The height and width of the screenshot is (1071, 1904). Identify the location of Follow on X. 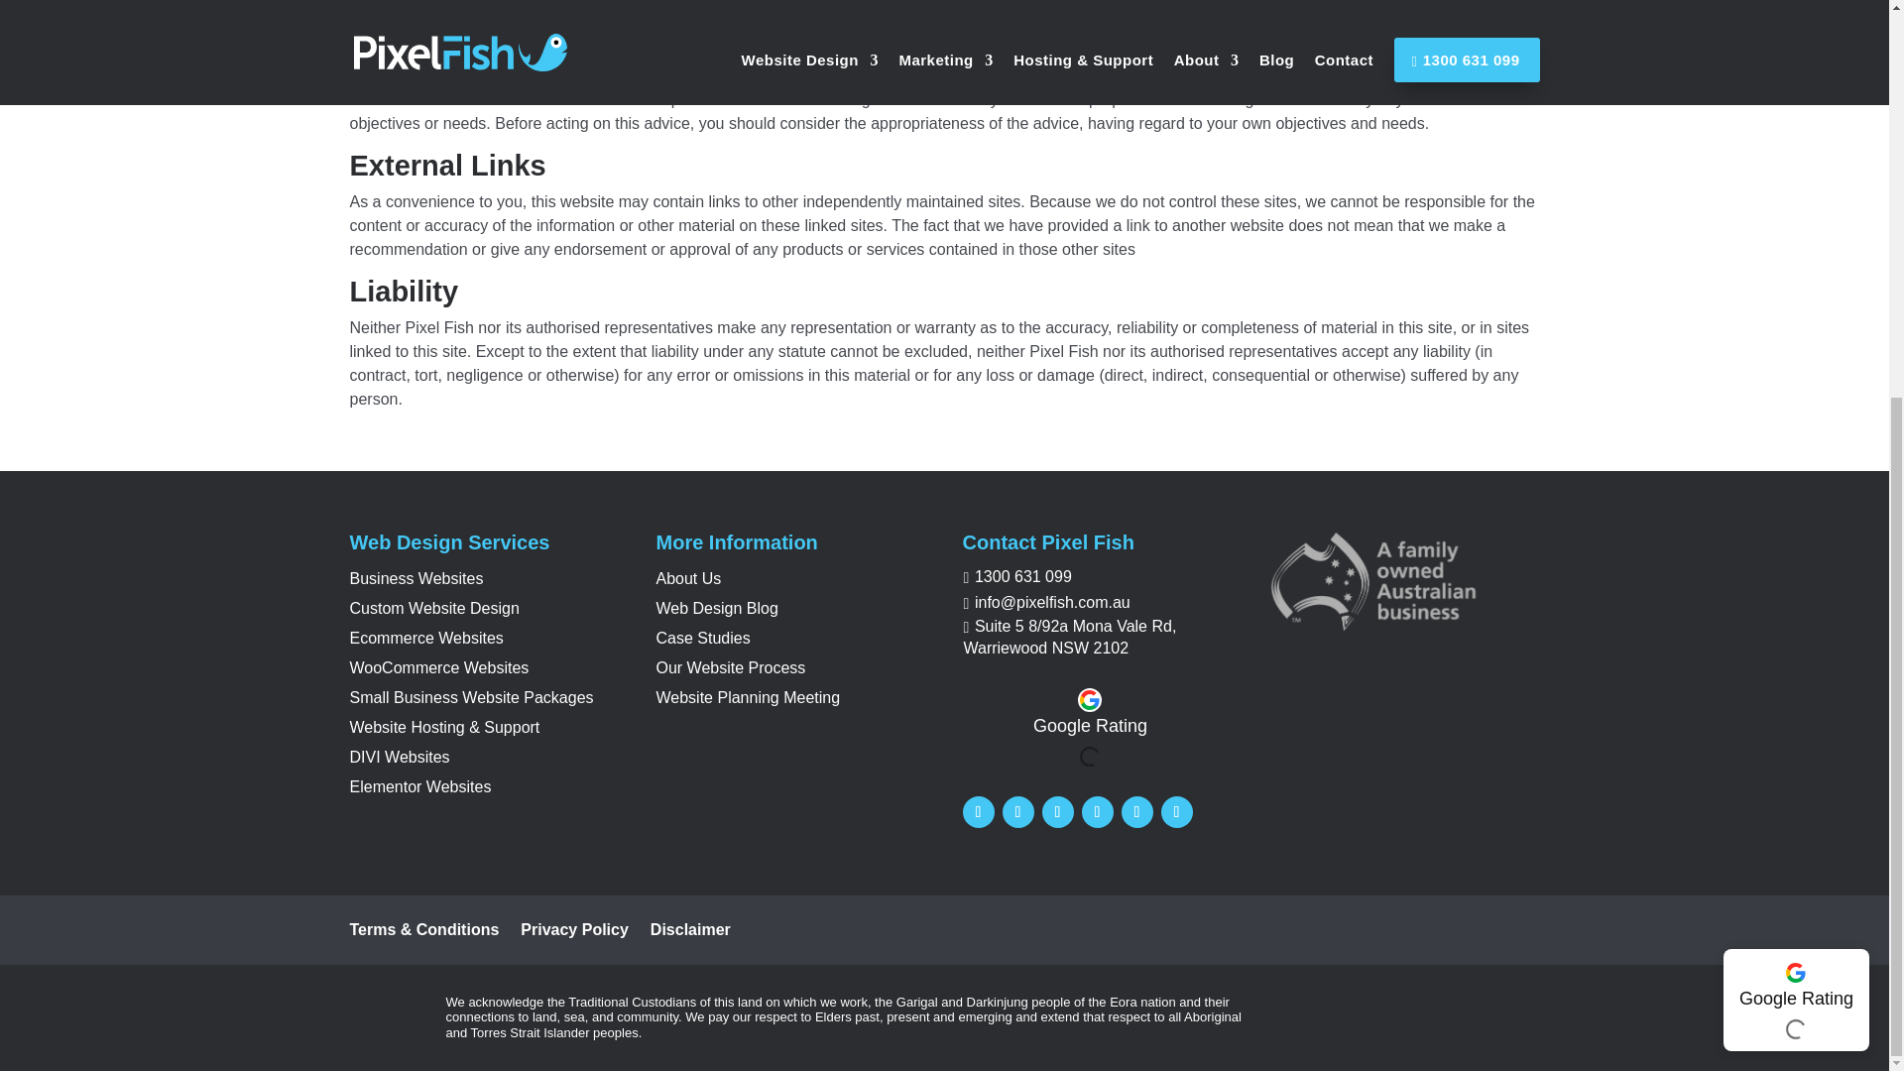
(1017, 811).